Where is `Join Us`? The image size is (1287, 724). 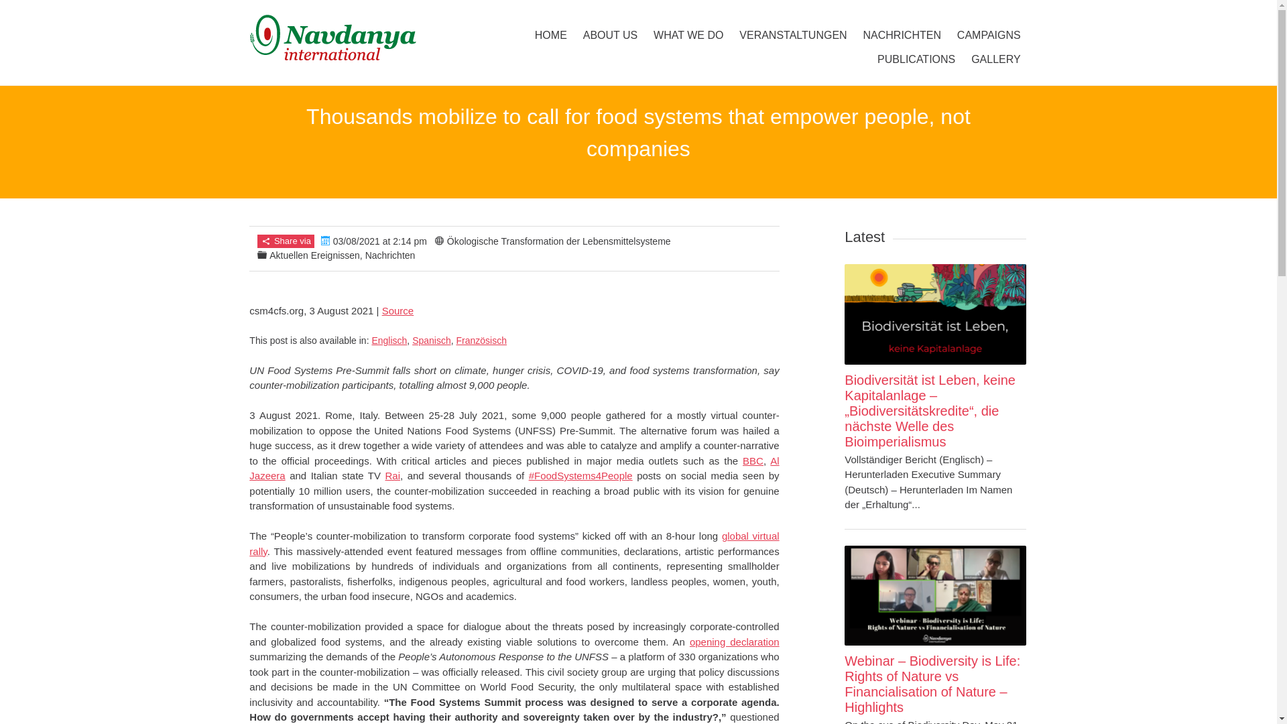
Join Us is located at coordinates (272, 13).